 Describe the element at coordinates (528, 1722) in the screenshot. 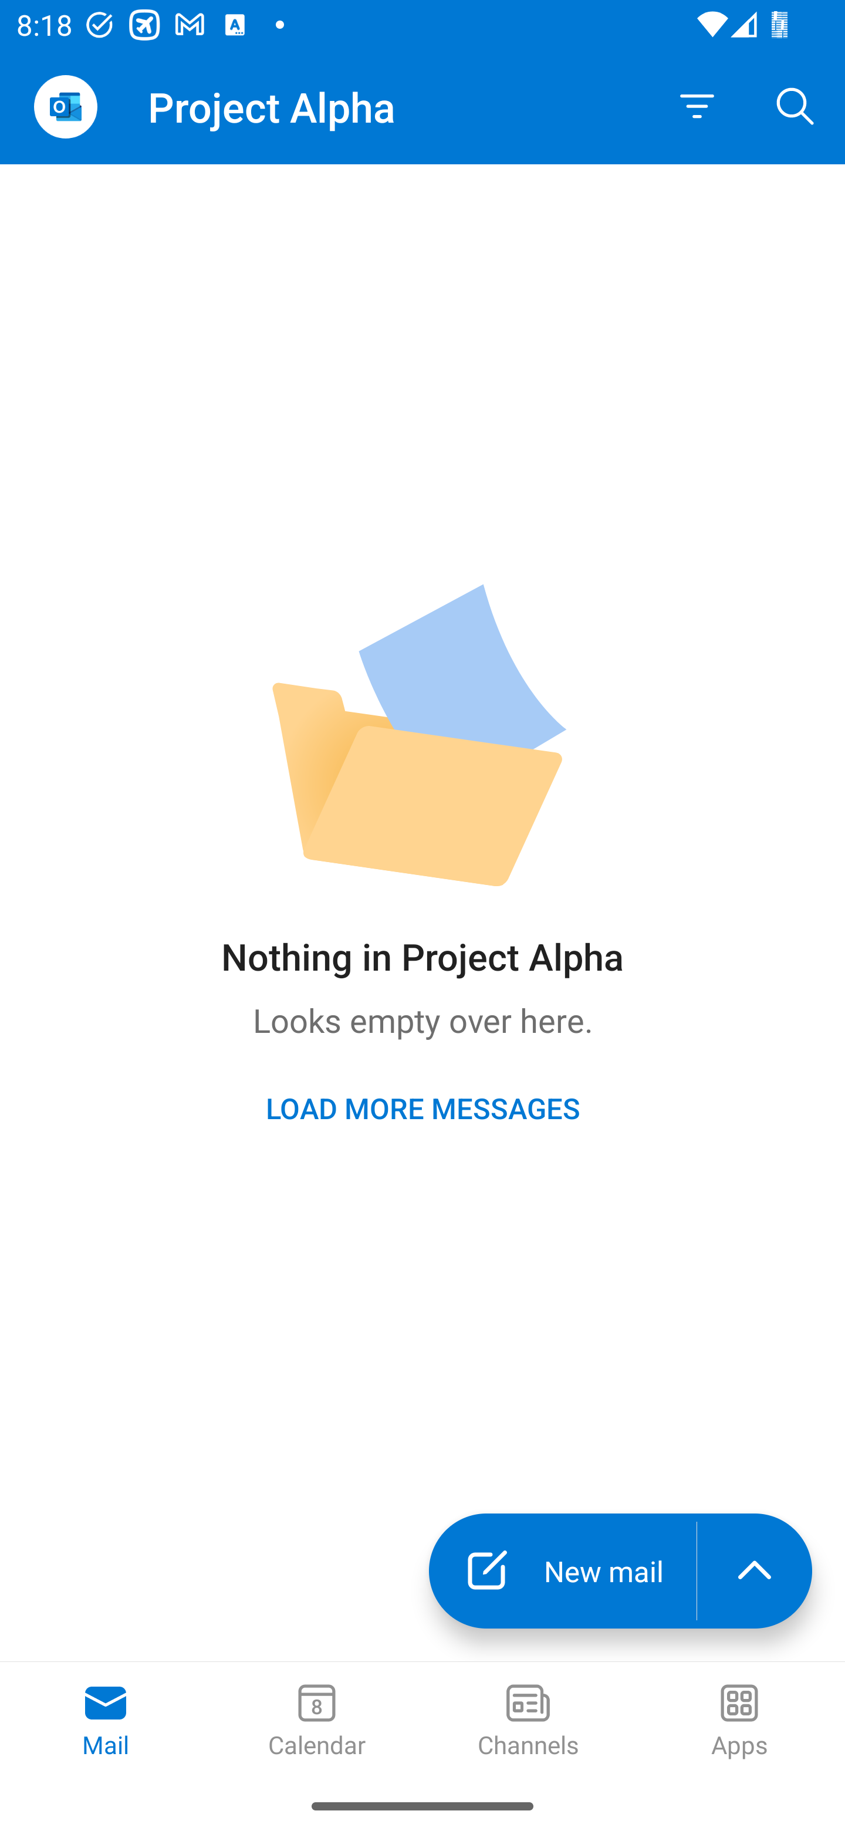

I see `Channels` at that location.